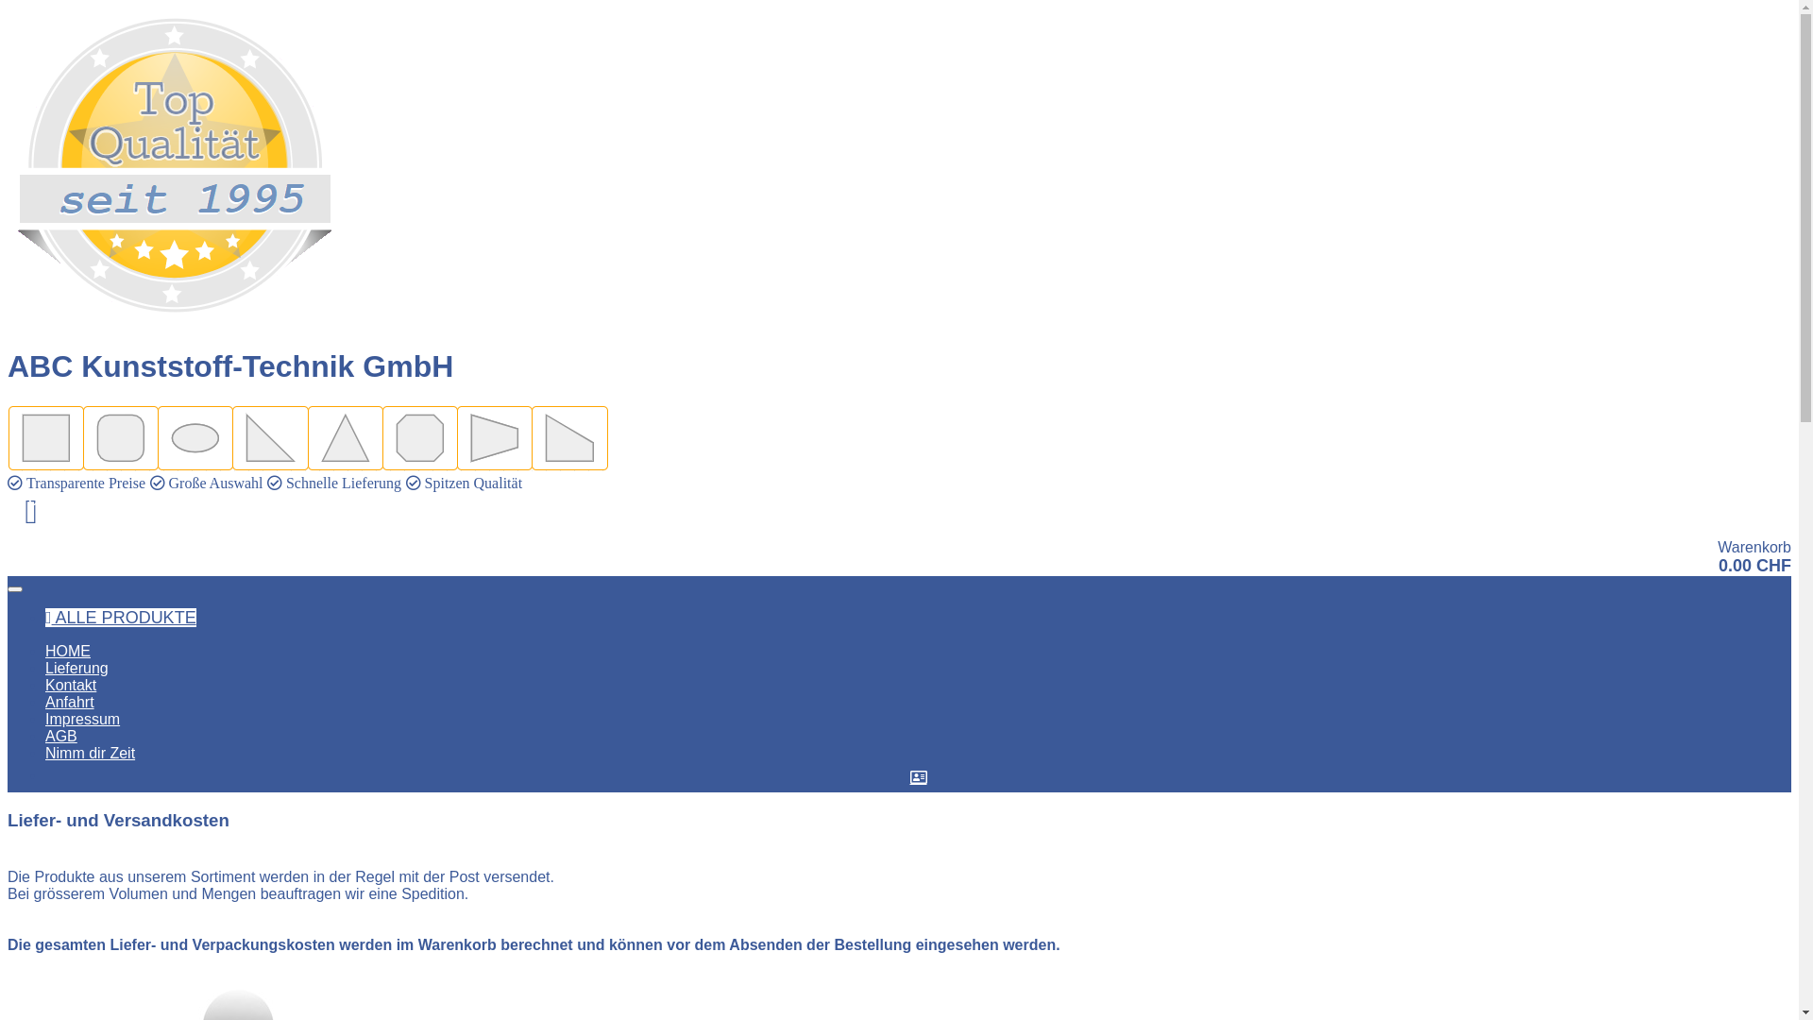 This screenshot has width=1813, height=1020. Describe the element at coordinates (71, 686) in the screenshot. I see `Kontakt` at that location.